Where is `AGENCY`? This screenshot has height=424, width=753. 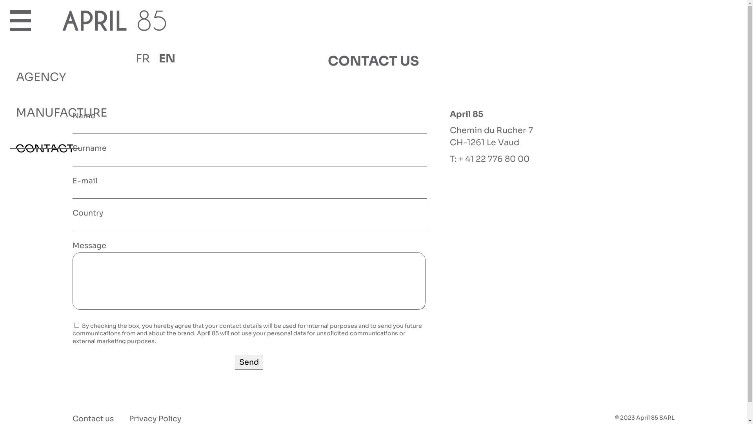 AGENCY is located at coordinates (41, 82).